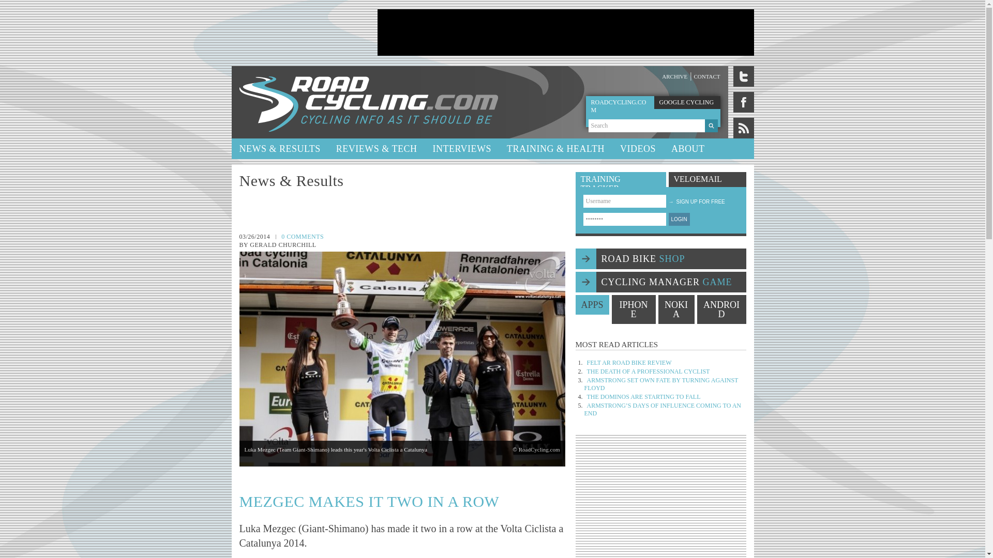  I want to click on NOKIA, so click(675, 309).